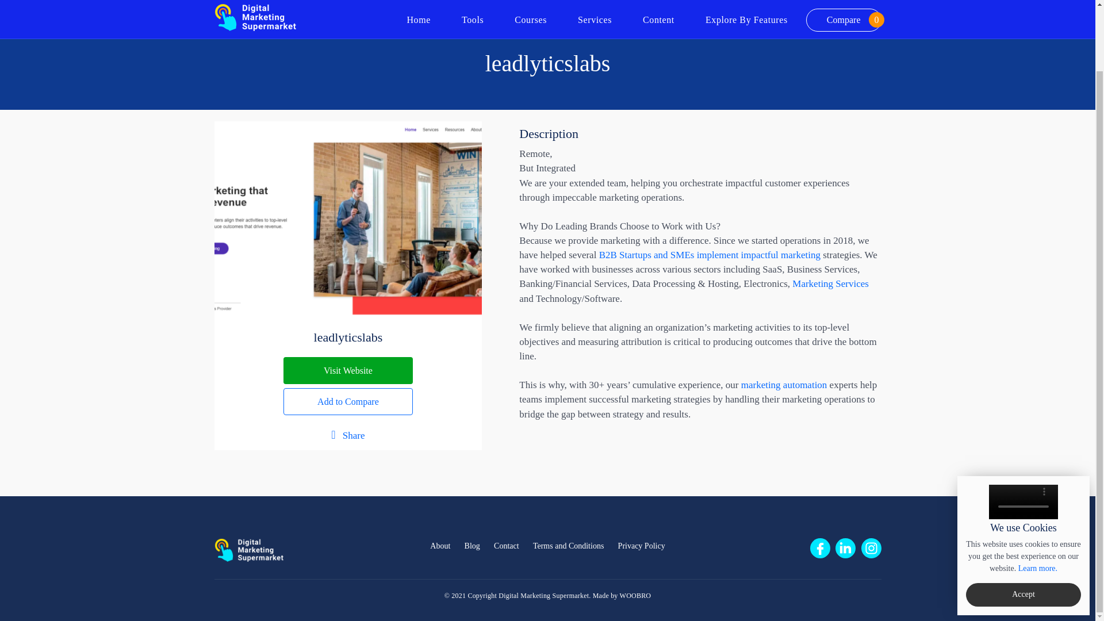  What do you see at coordinates (1037, 496) in the screenshot?
I see `Pricacy Policy` at bounding box center [1037, 496].